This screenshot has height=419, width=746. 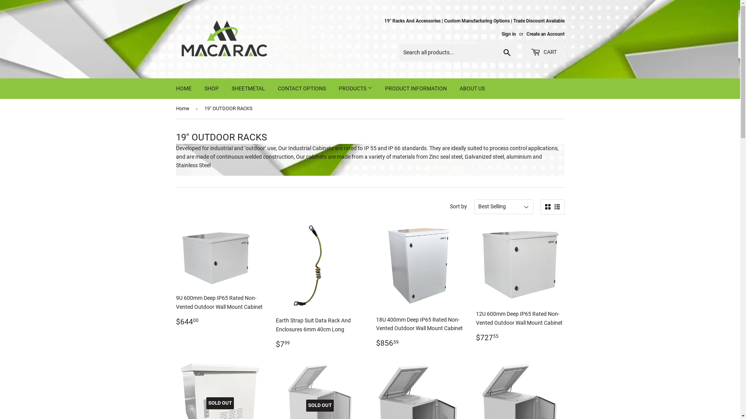 I want to click on CART, so click(x=544, y=52).